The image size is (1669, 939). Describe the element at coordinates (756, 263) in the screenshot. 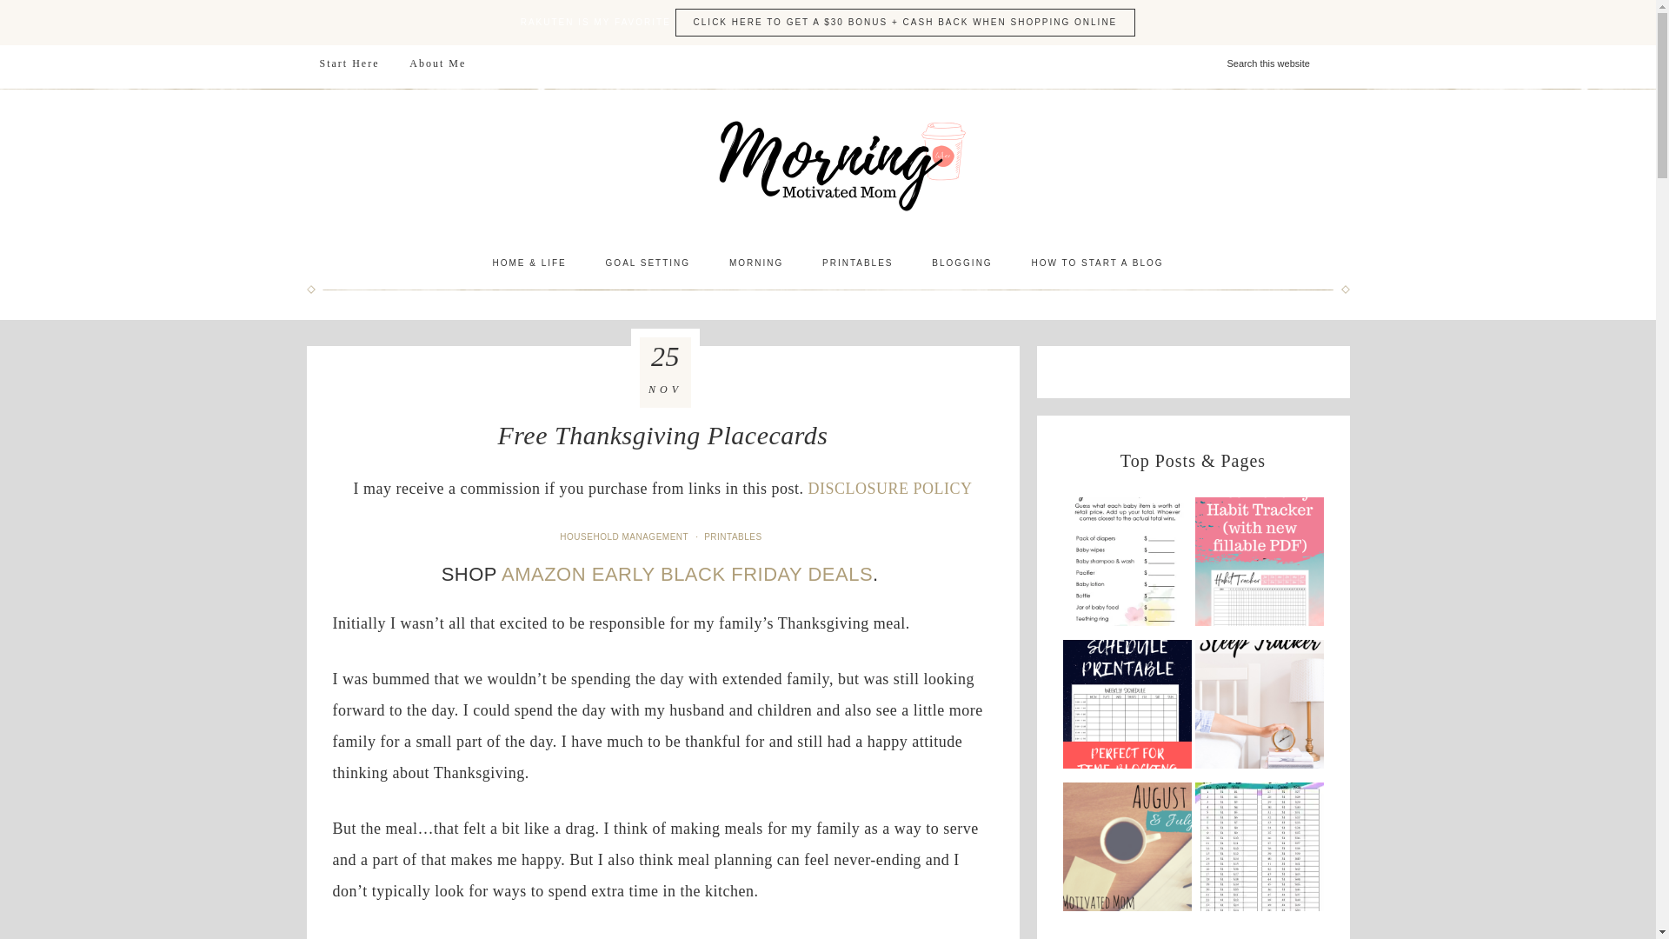

I see `MORNING` at that location.